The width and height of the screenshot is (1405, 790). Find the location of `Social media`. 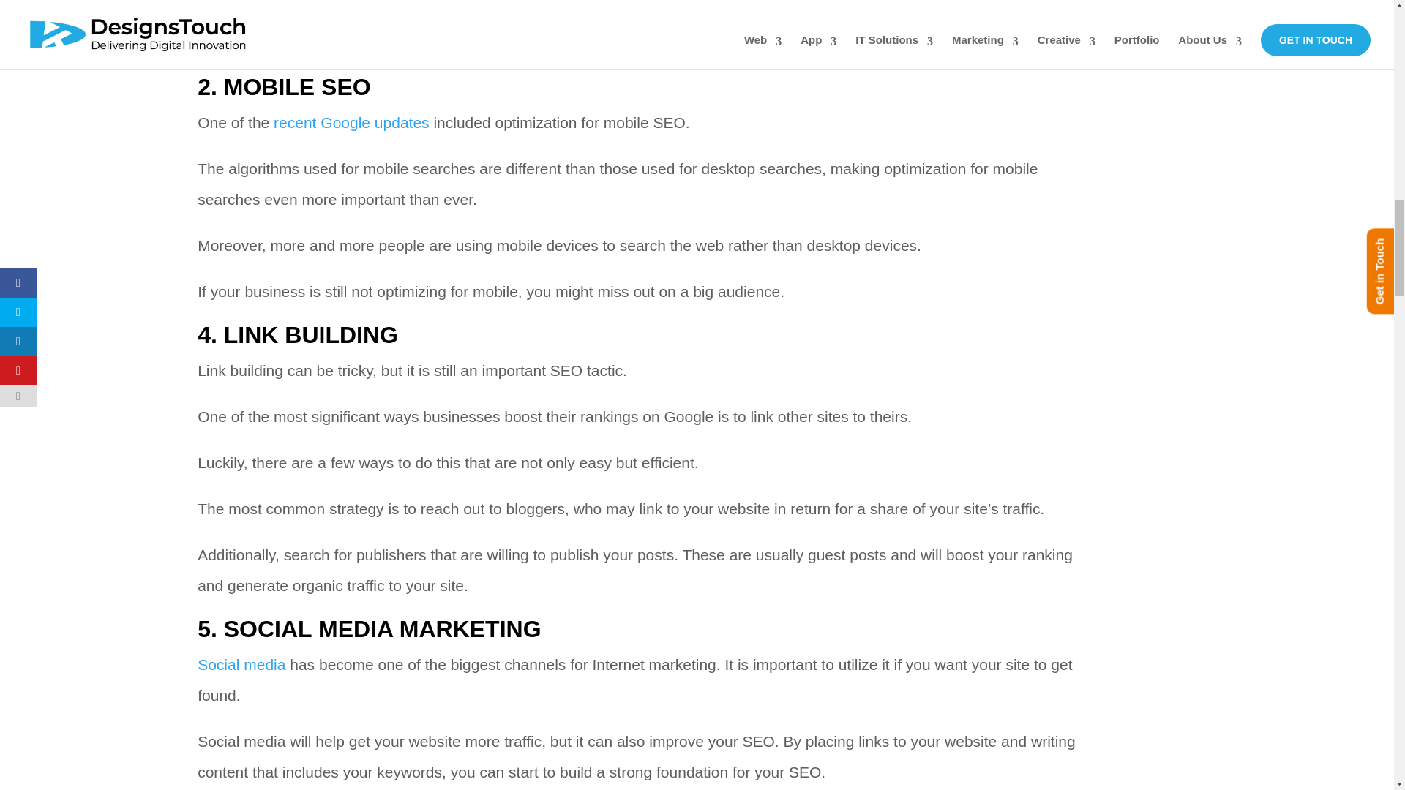

Social media is located at coordinates (241, 664).